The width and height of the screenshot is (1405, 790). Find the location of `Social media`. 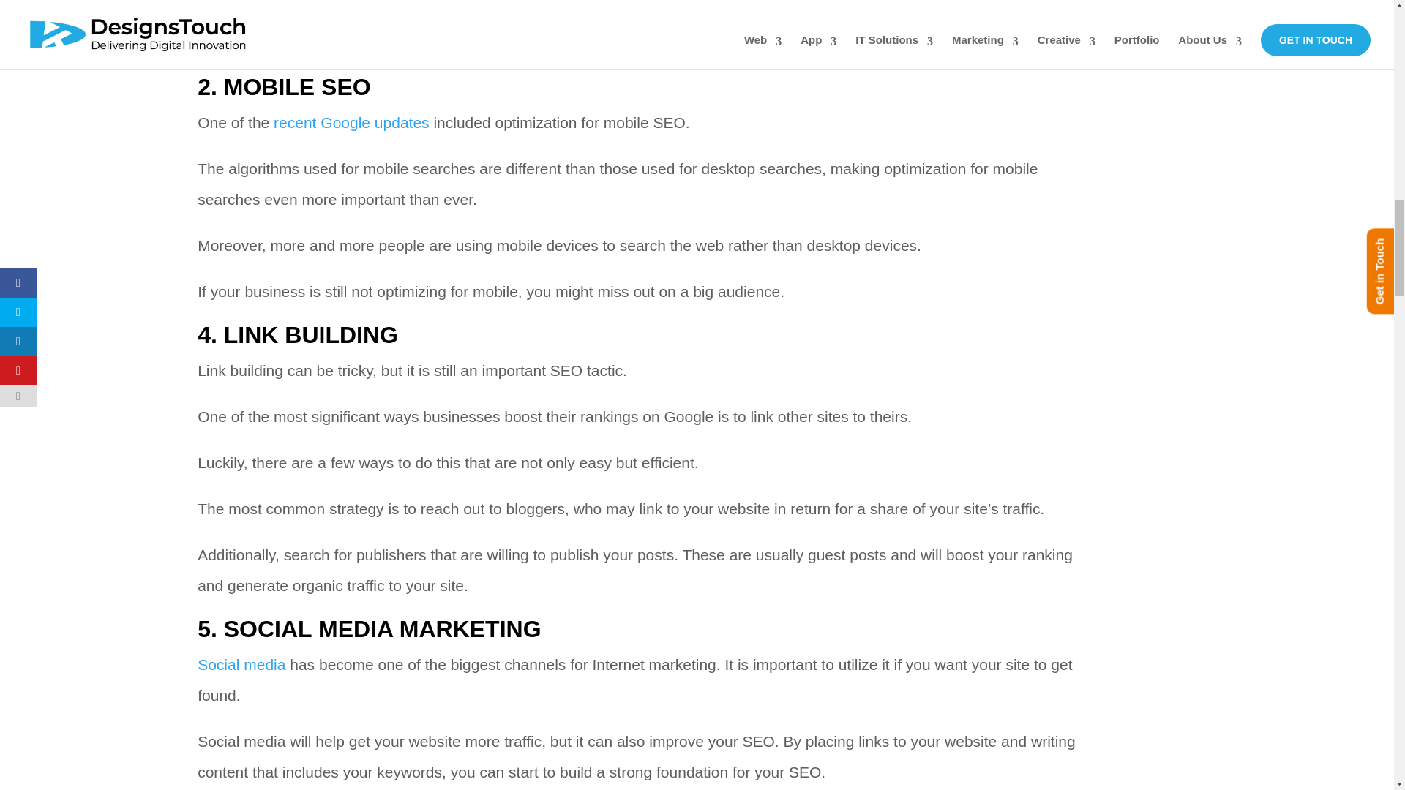

Social media is located at coordinates (241, 664).